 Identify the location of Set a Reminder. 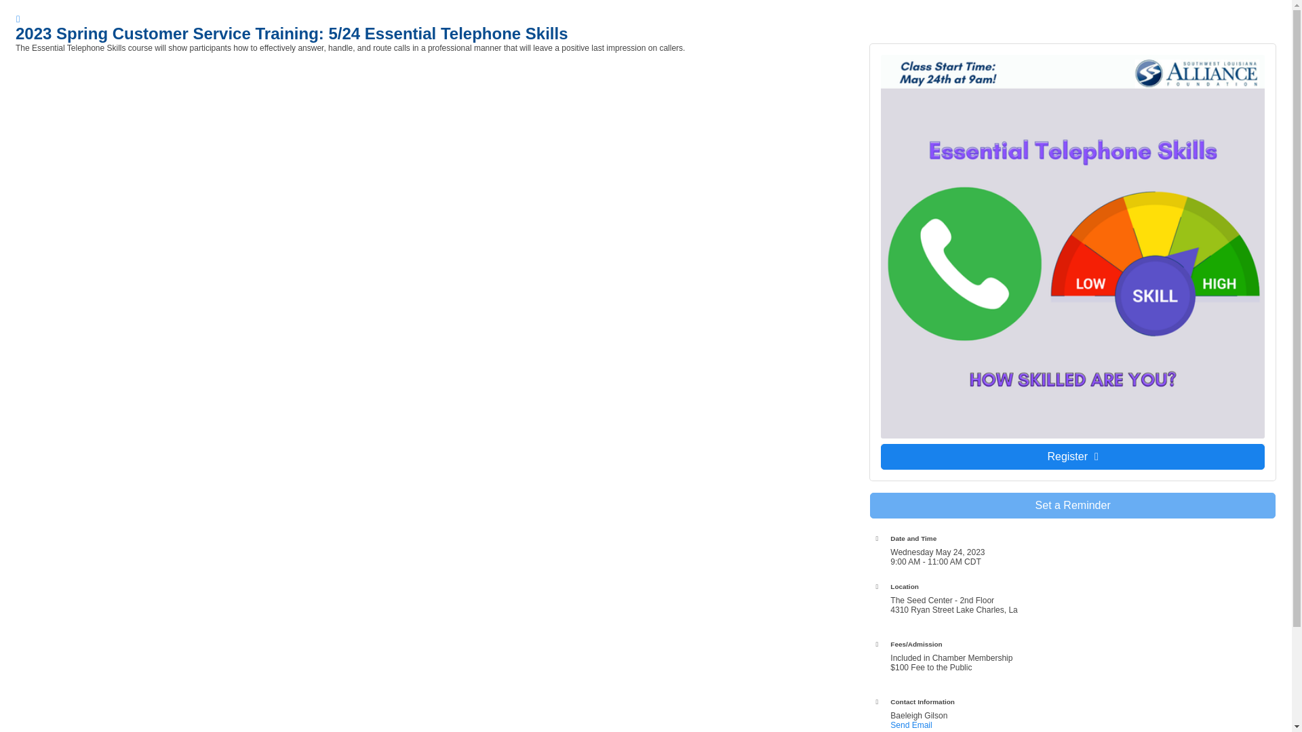
(1073, 505).